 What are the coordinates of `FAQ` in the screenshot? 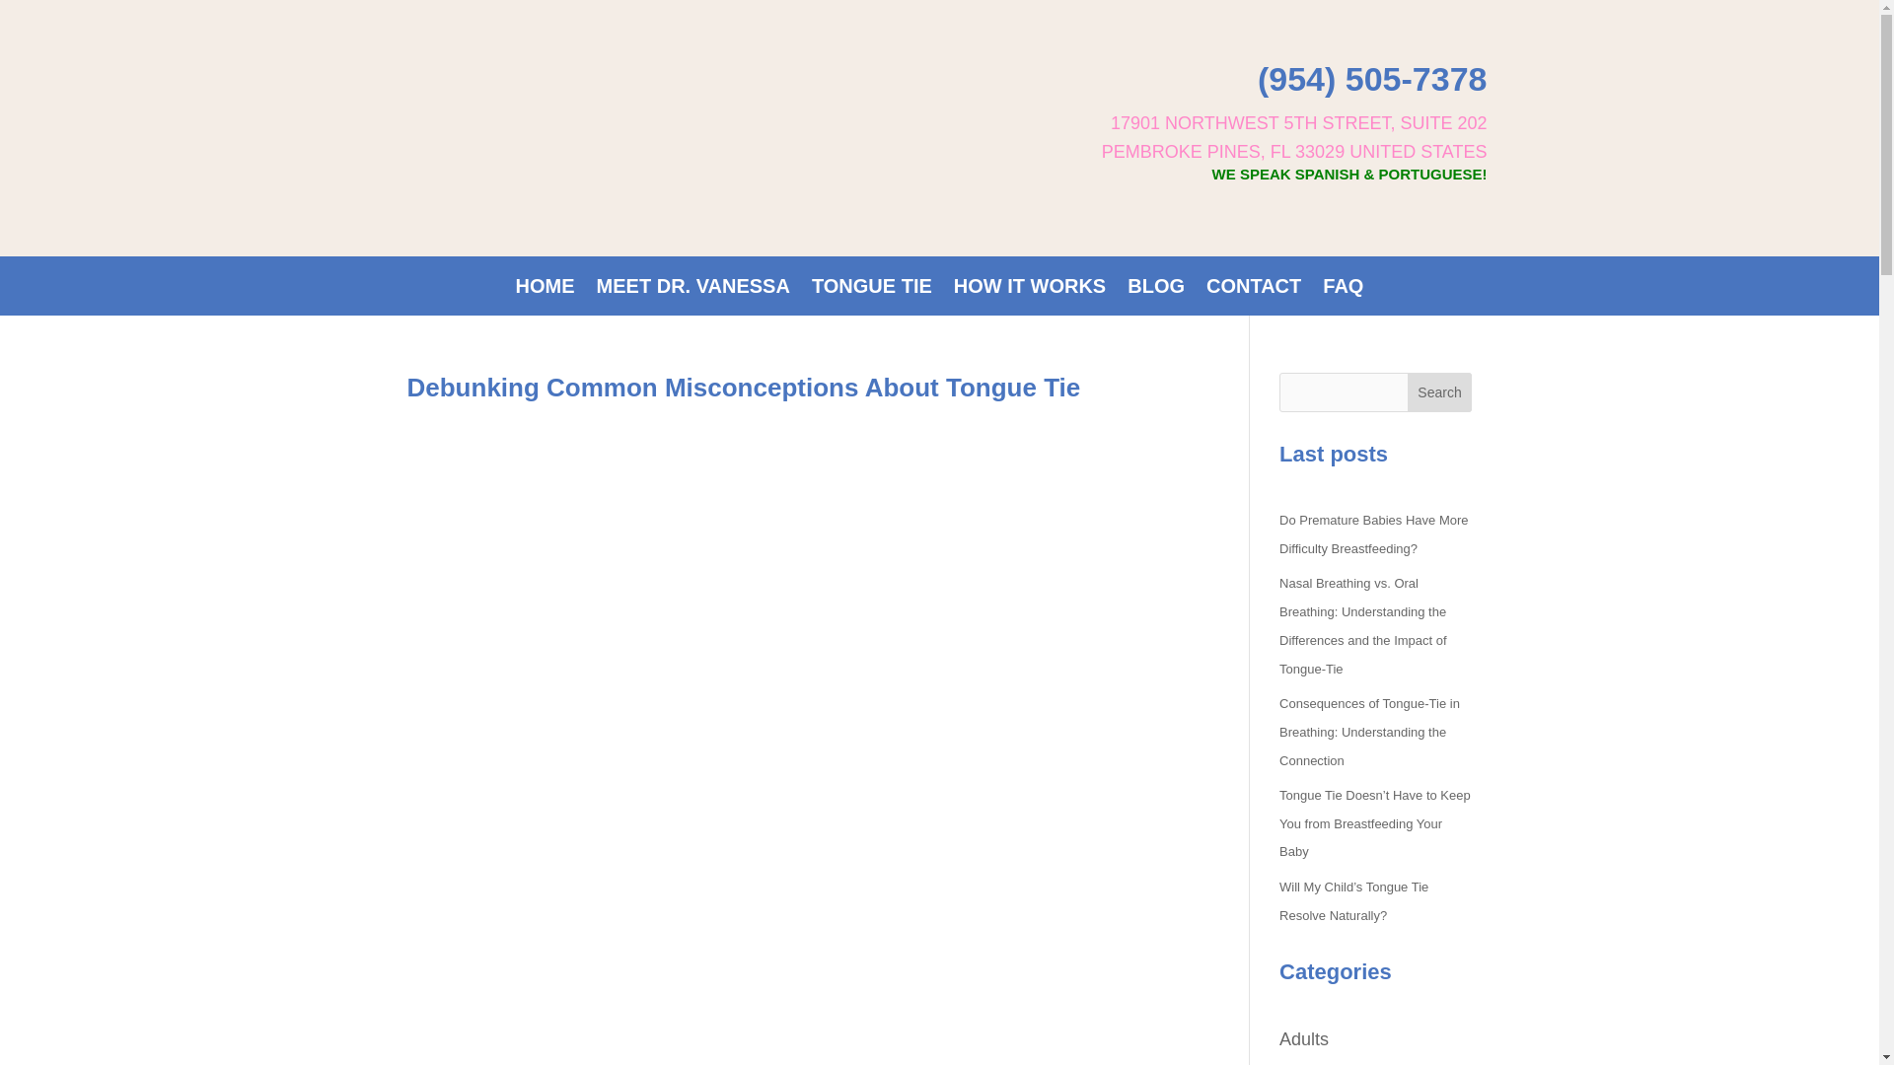 It's located at (1343, 289).